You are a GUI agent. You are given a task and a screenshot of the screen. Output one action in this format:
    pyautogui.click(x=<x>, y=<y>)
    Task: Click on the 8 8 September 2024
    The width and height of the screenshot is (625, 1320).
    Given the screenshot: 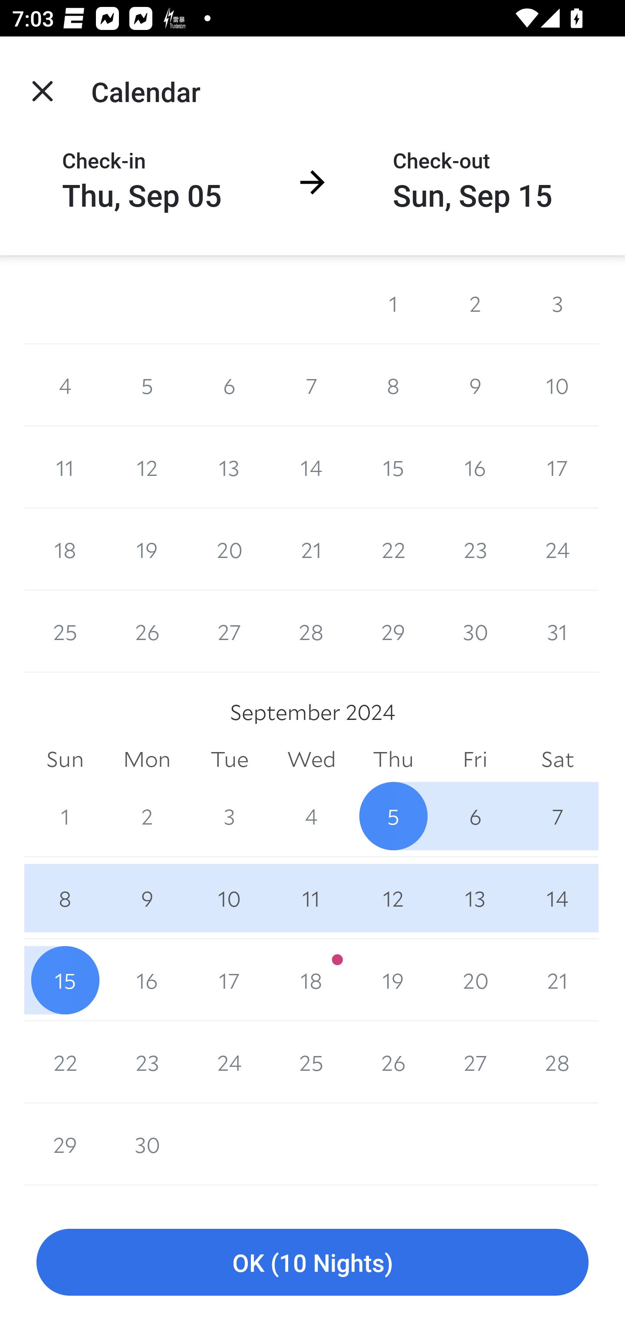 What is the action you would take?
    pyautogui.click(x=65, y=898)
    